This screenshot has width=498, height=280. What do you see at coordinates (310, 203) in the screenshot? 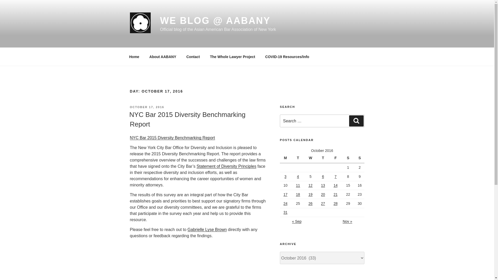
I see `26` at bounding box center [310, 203].